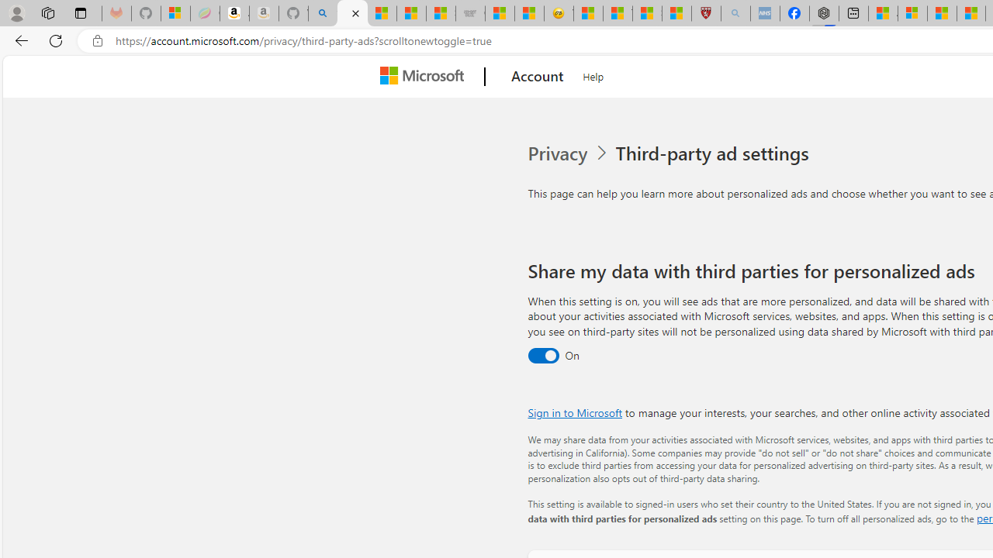  Describe the element at coordinates (574, 412) in the screenshot. I see `Sign in to Microsoft` at that location.